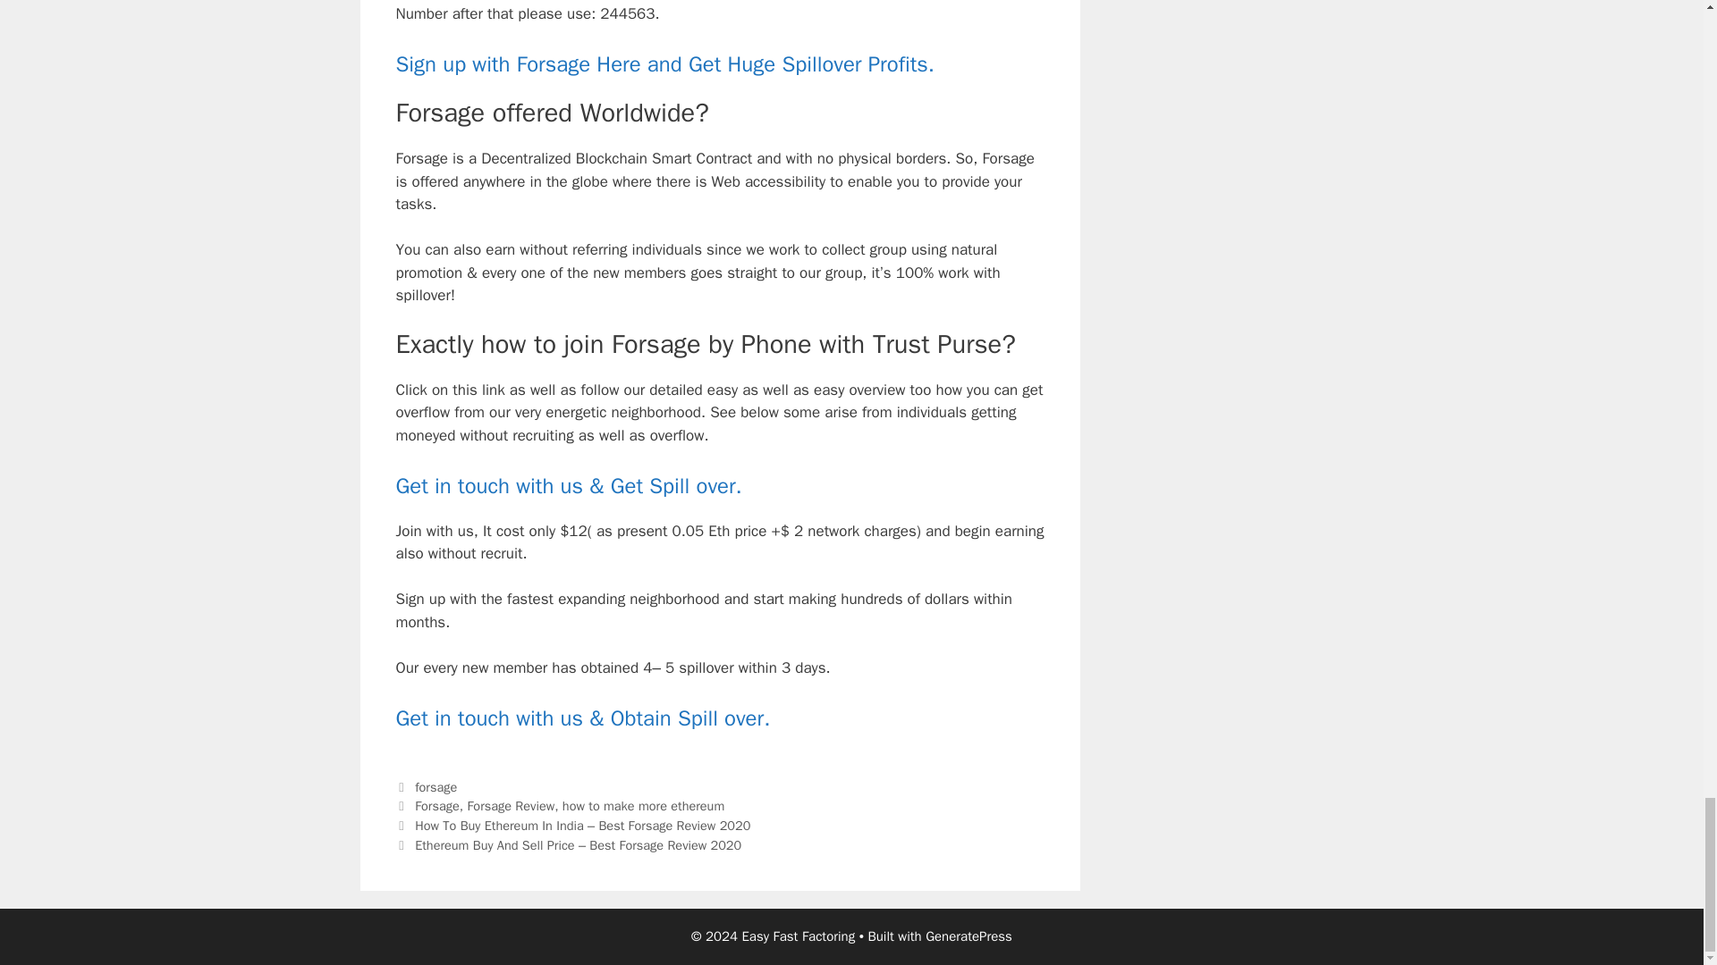 The width and height of the screenshot is (1717, 965). Describe the element at coordinates (511, 806) in the screenshot. I see `Forsage Review` at that location.